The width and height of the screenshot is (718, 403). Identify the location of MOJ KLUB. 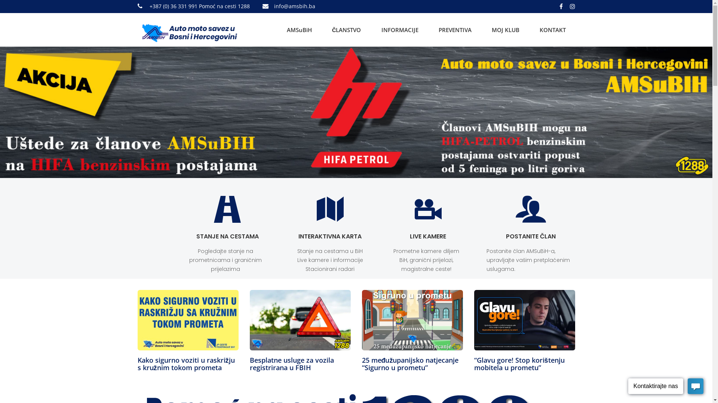
(505, 30).